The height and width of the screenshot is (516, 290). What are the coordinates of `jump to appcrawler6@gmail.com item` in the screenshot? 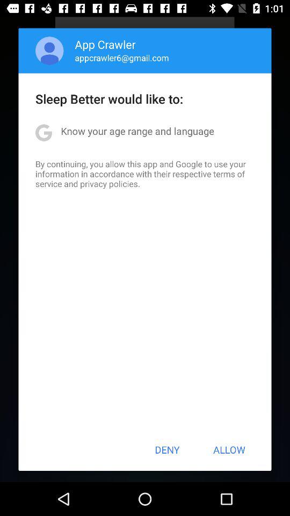 It's located at (121, 58).